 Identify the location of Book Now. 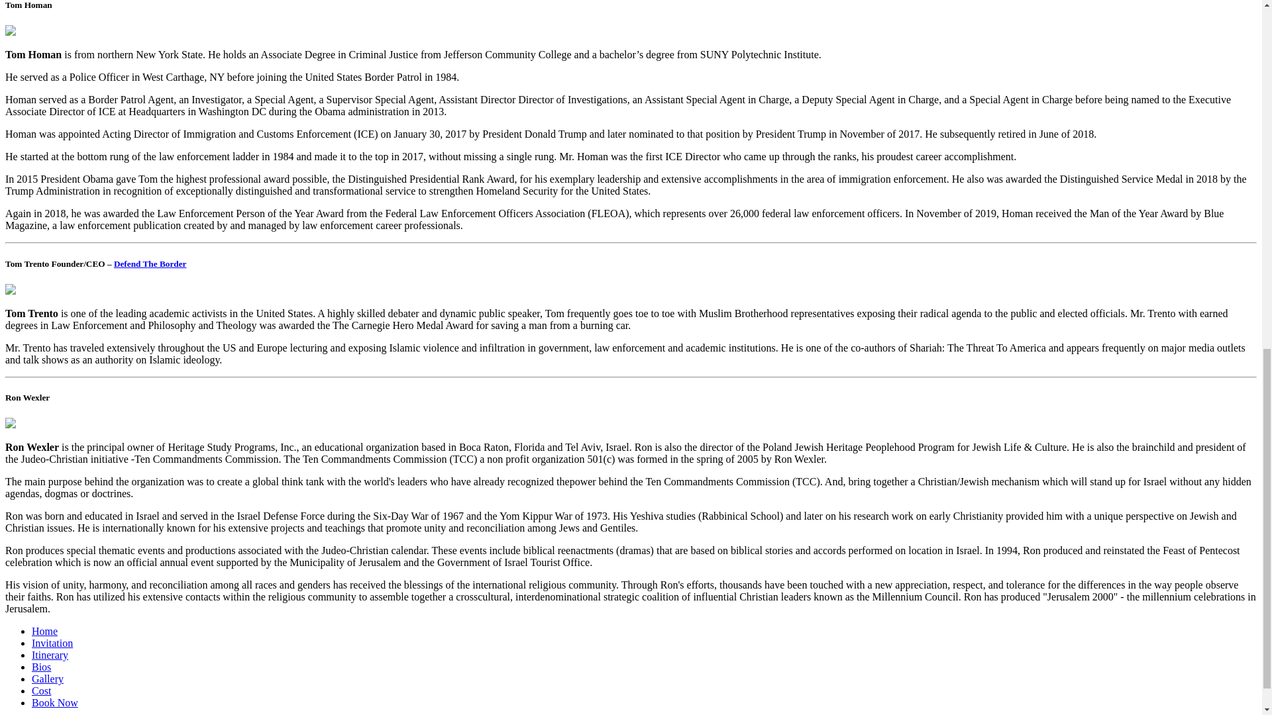
(54, 703).